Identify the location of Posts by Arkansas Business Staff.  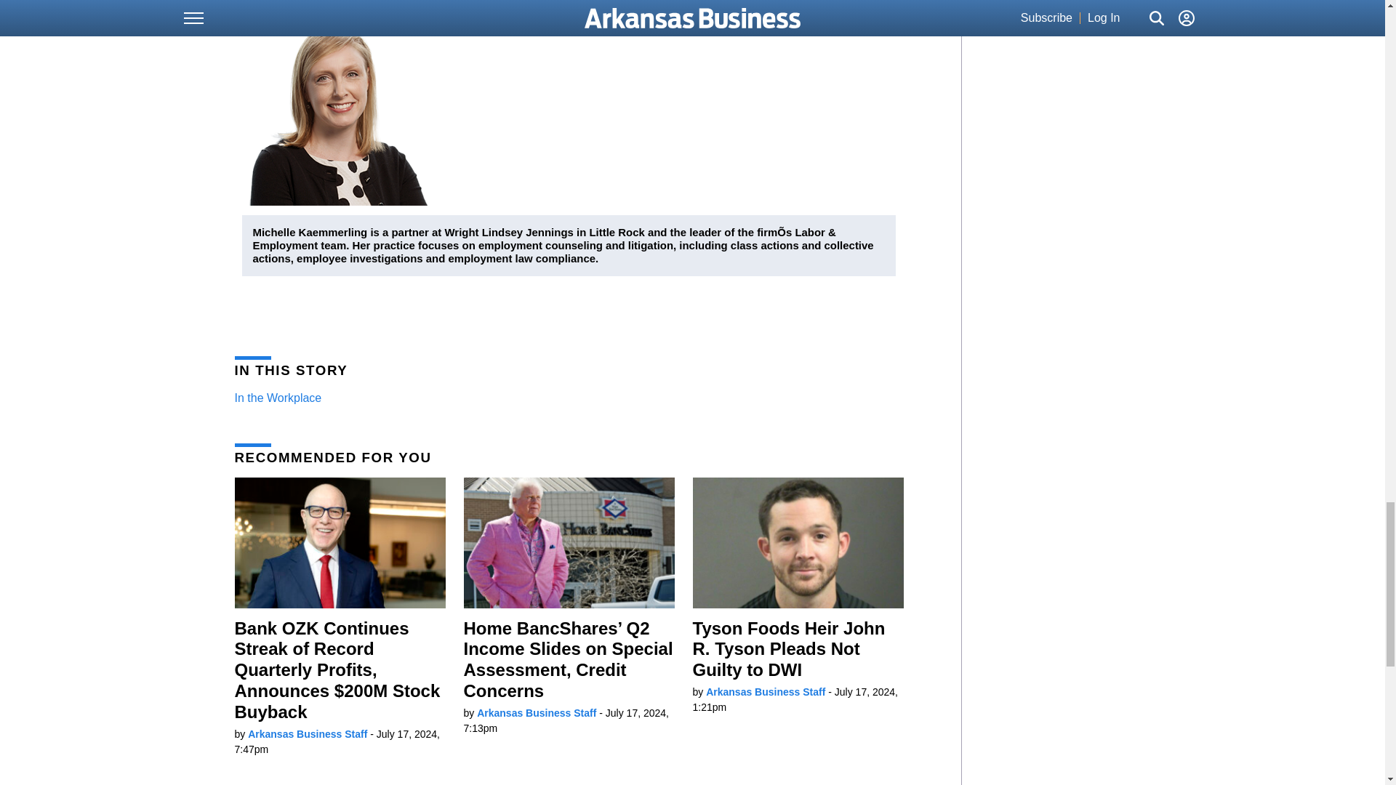
(307, 734).